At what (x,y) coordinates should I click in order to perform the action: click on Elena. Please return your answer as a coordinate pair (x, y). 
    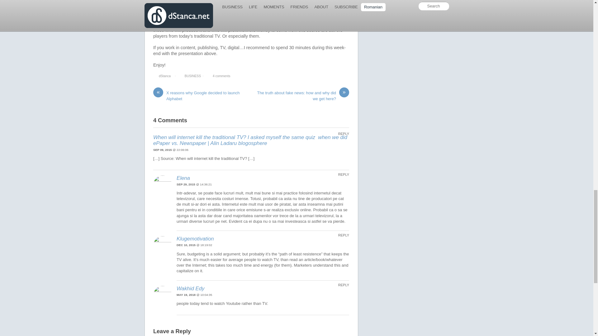
    Looking at the image, I should click on (183, 178).